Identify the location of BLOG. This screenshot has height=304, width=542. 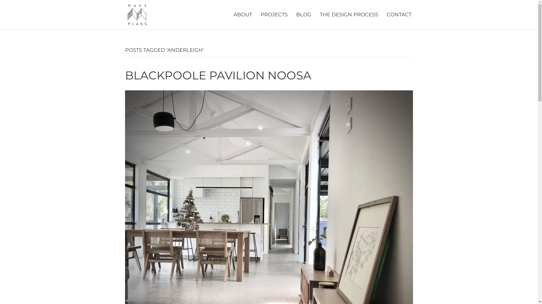
(304, 15).